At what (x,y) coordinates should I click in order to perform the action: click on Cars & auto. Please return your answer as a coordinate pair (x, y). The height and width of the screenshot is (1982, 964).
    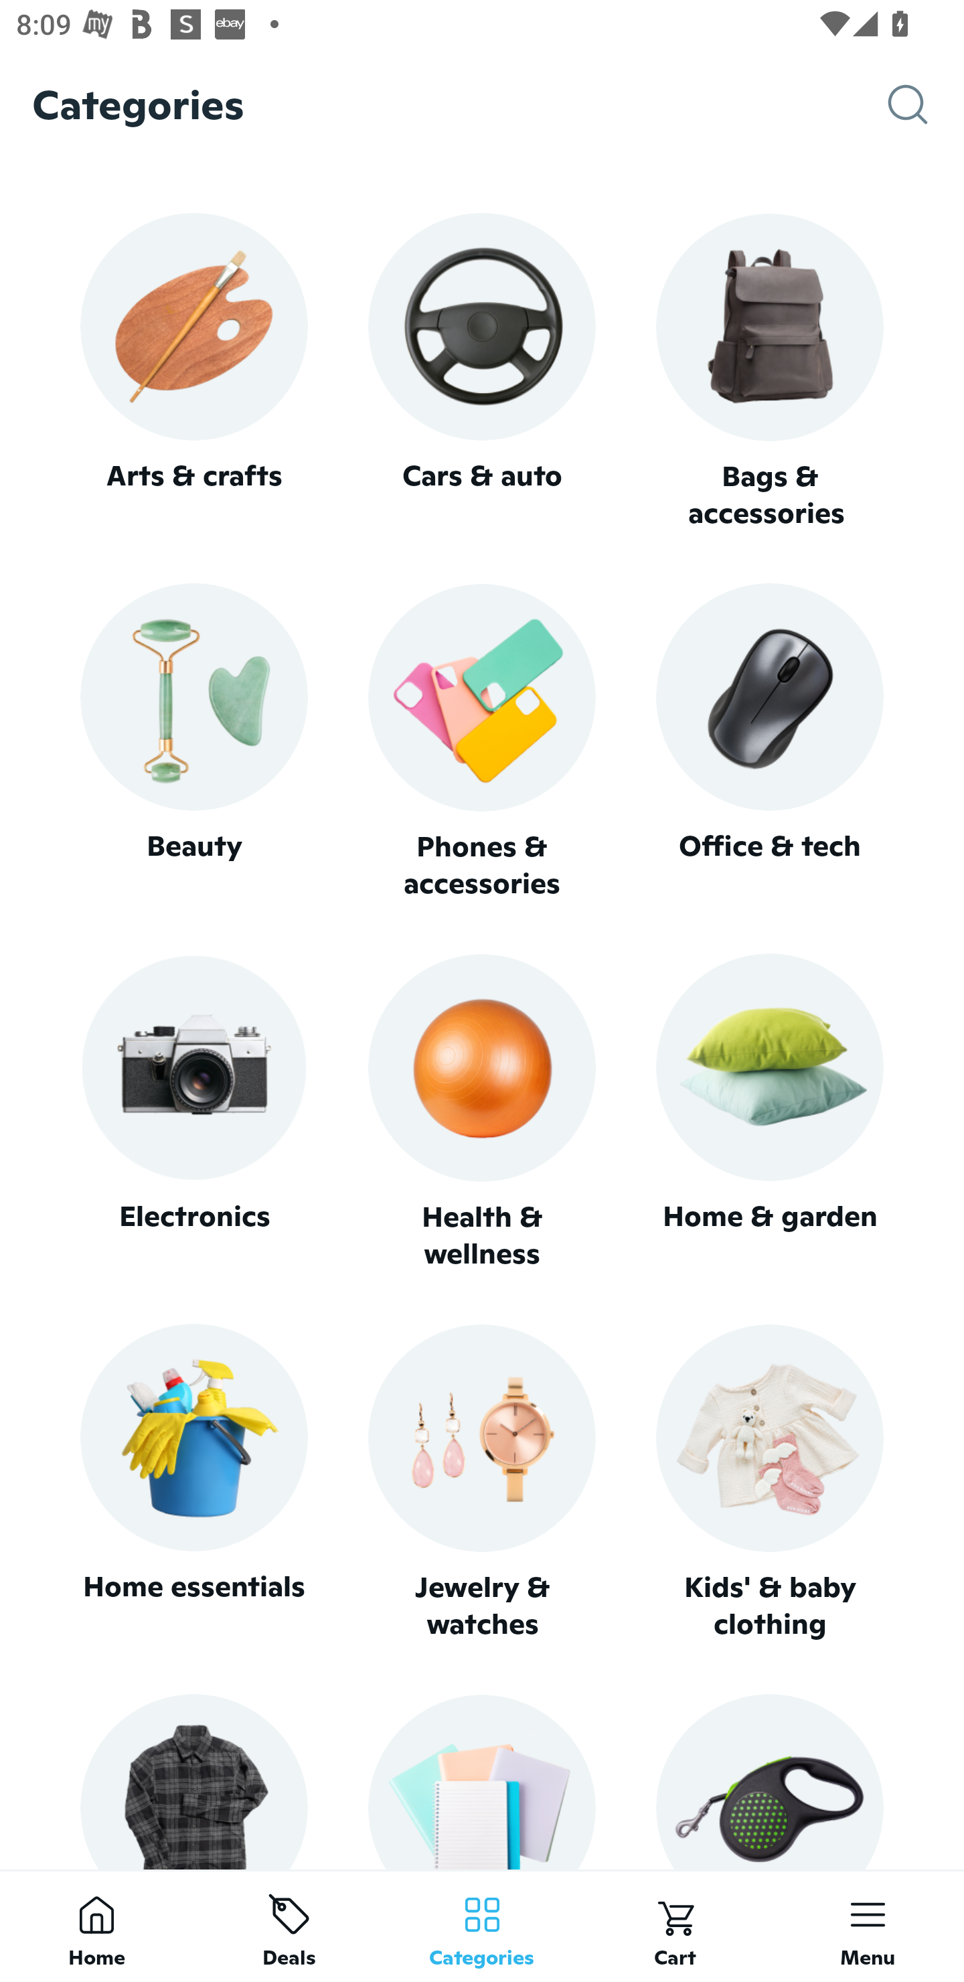
    Looking at the image, I should click on (482, 371).